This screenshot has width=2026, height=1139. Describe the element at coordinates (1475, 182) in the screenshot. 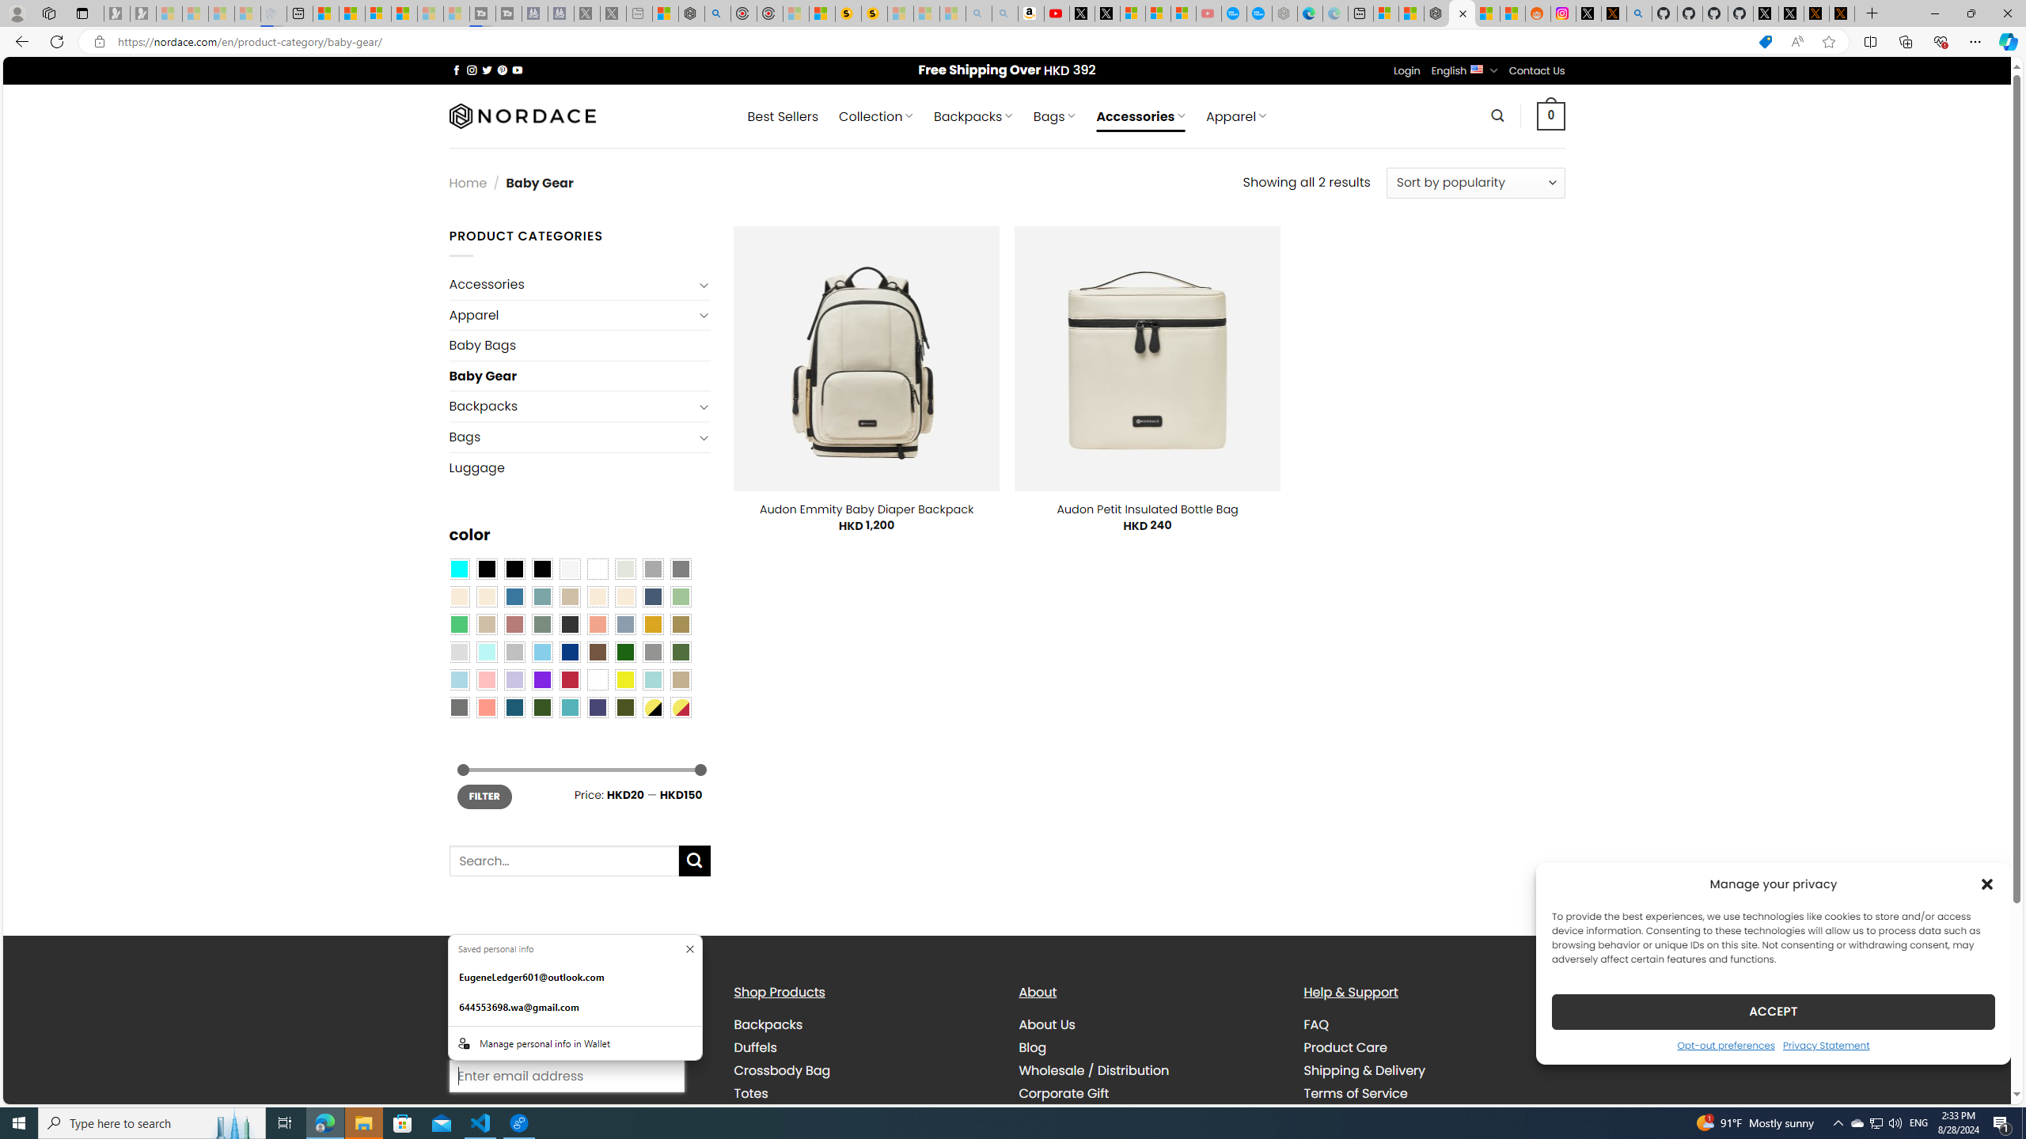

I see `Shop order` at that location.